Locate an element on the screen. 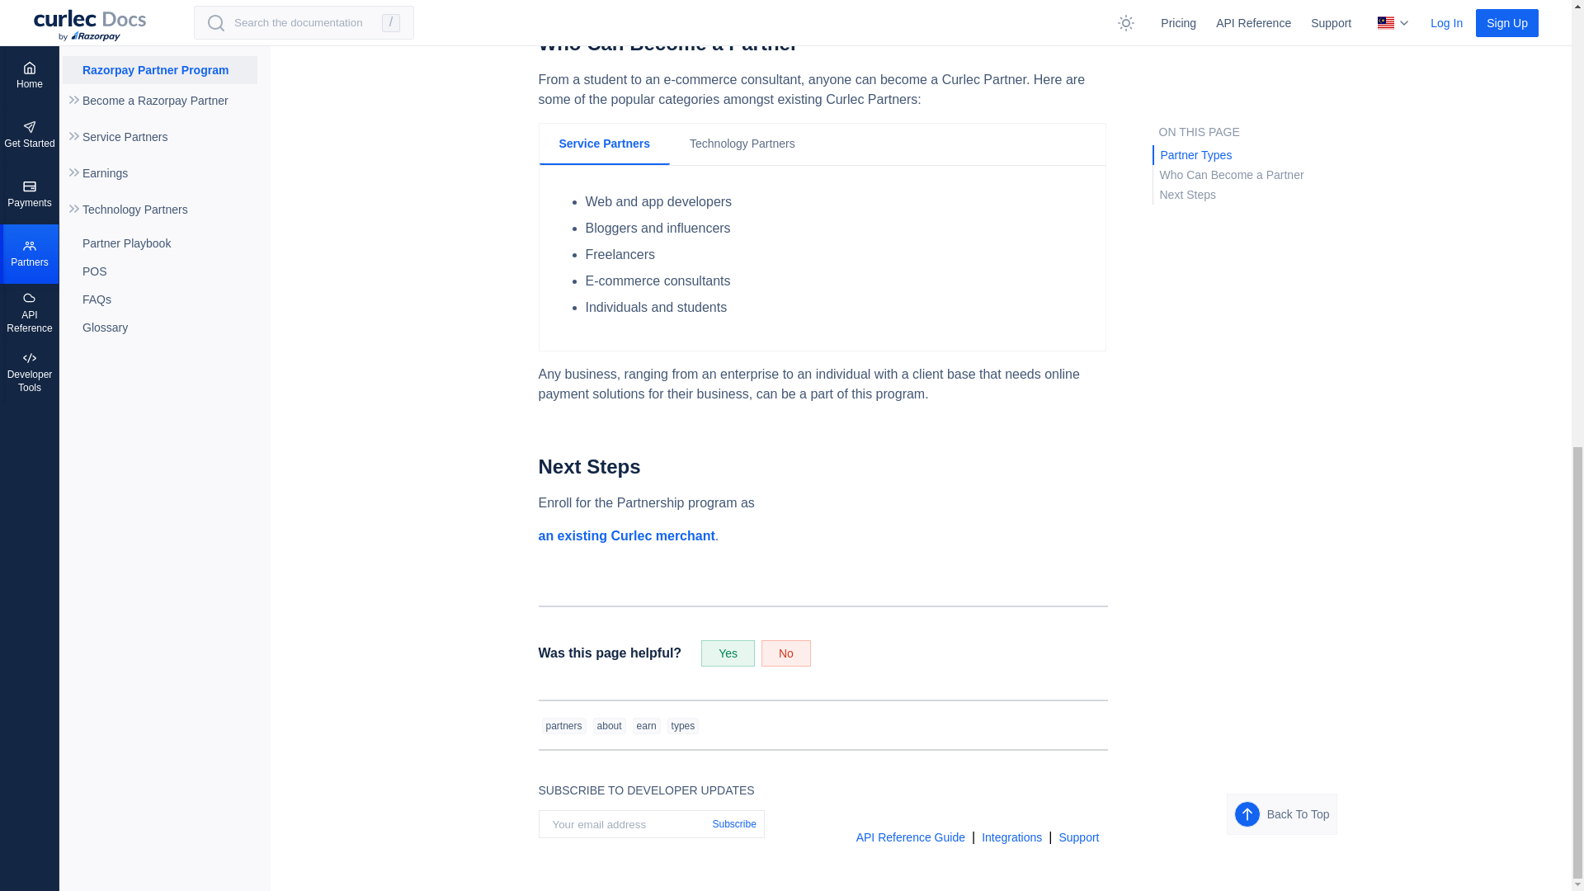  Service Partners is located at coordinates (822, 254).